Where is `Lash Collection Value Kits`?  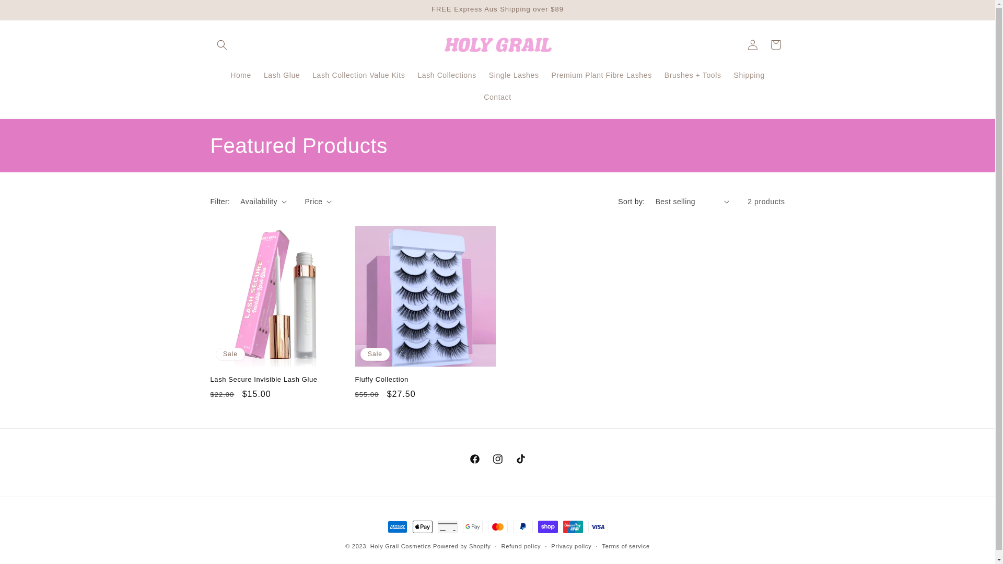
Lash Collection Value Kits is located at coordinates (358, 75).